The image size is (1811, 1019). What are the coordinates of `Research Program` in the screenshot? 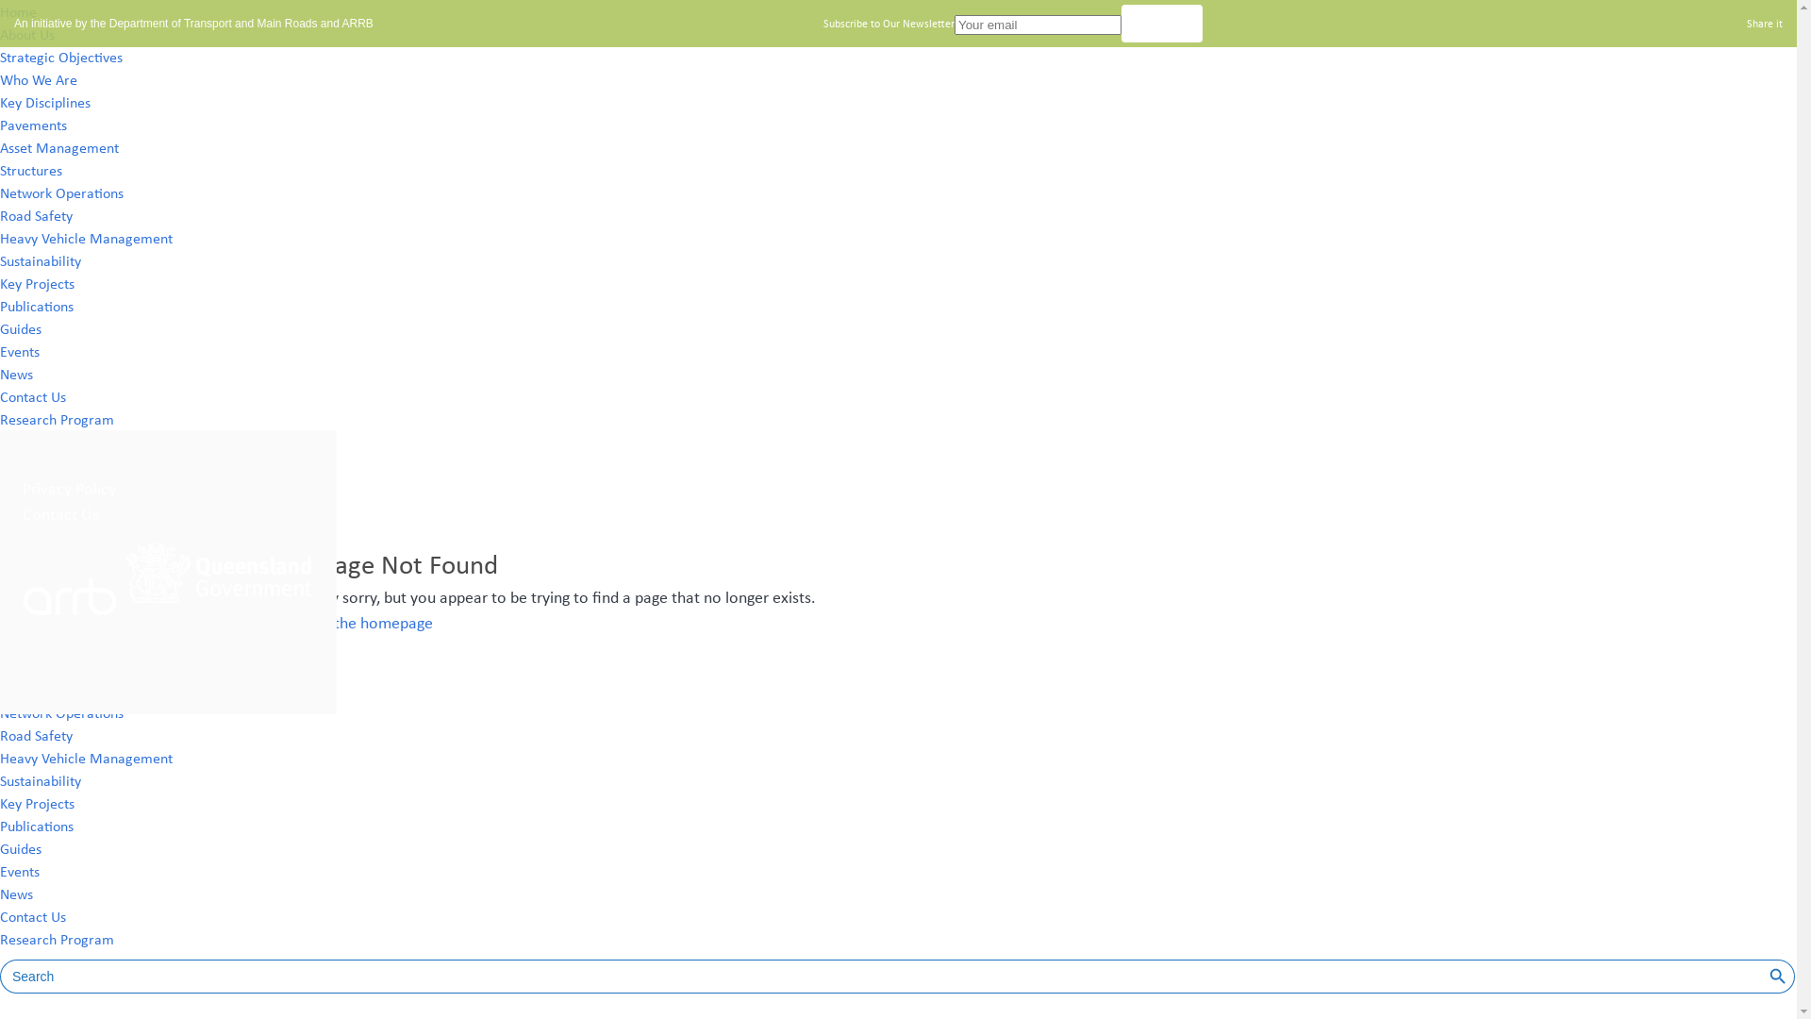 It's located at (57, 939).